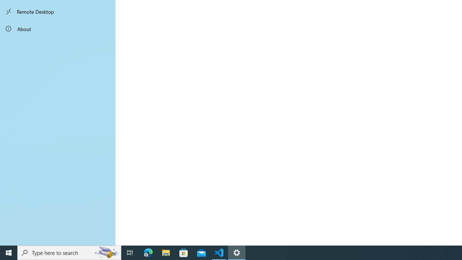 Image resolution: width=462 pixels, height=260 pixels. What do you see at coordinates (184, 253) in the screenshot?
I see `Microsoft Store` at bounding box center [184, 253].